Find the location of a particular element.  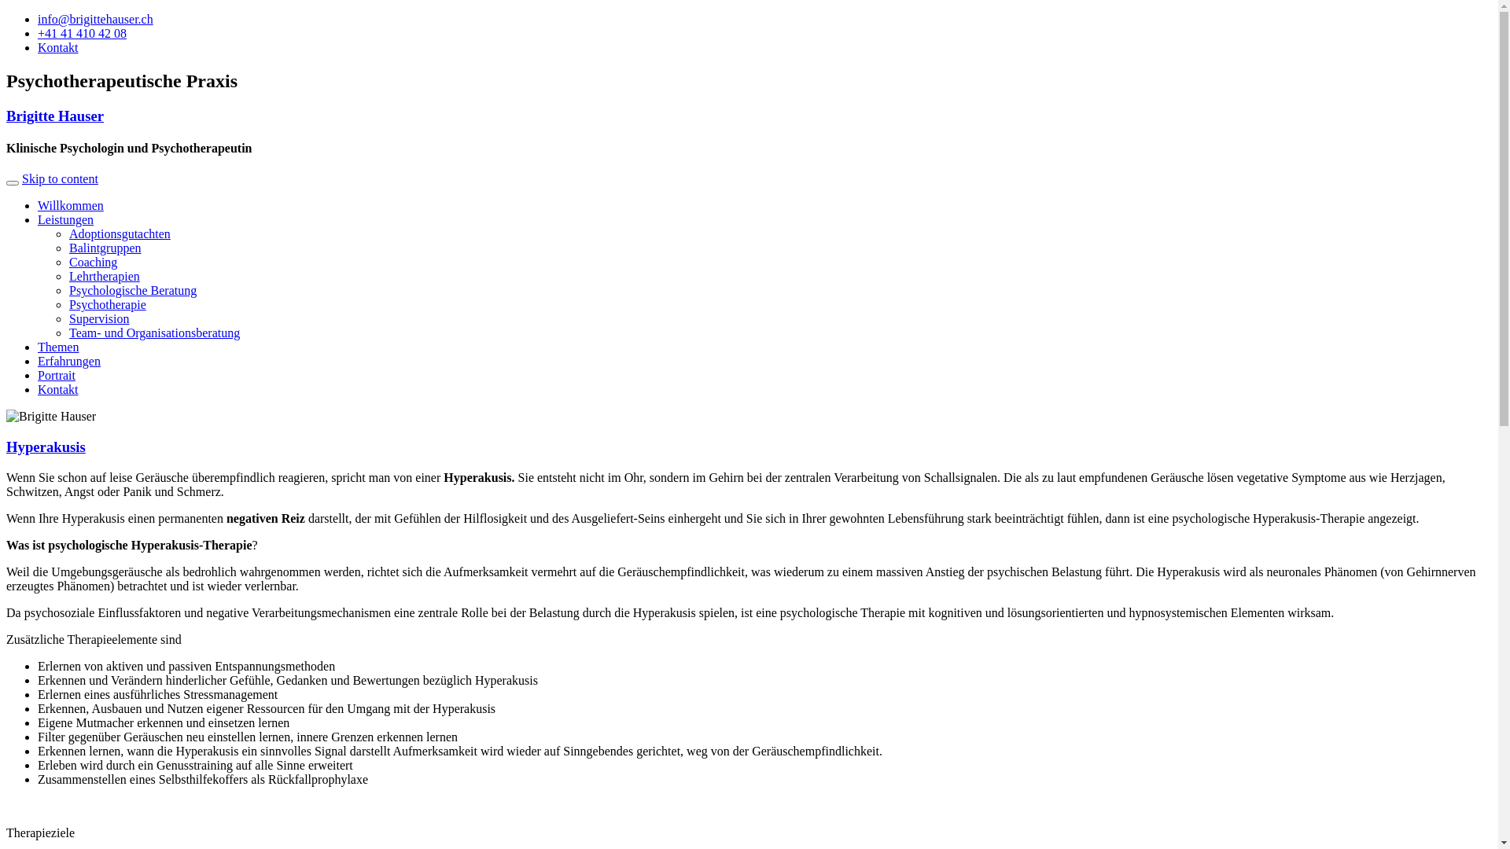

Kontakt is located at coordinates (58, 47).